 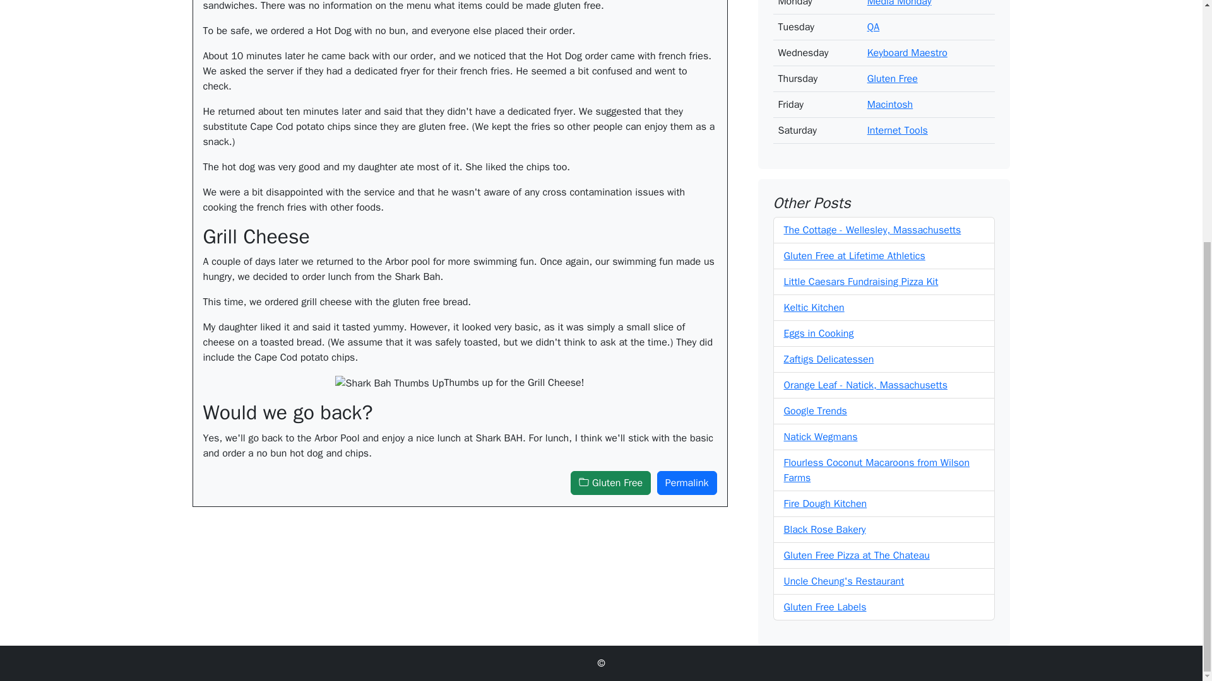 What do you see at coordinates (898, 120) in the screenshot?
I see `Internet Tools` at bounding box center [898, 120].